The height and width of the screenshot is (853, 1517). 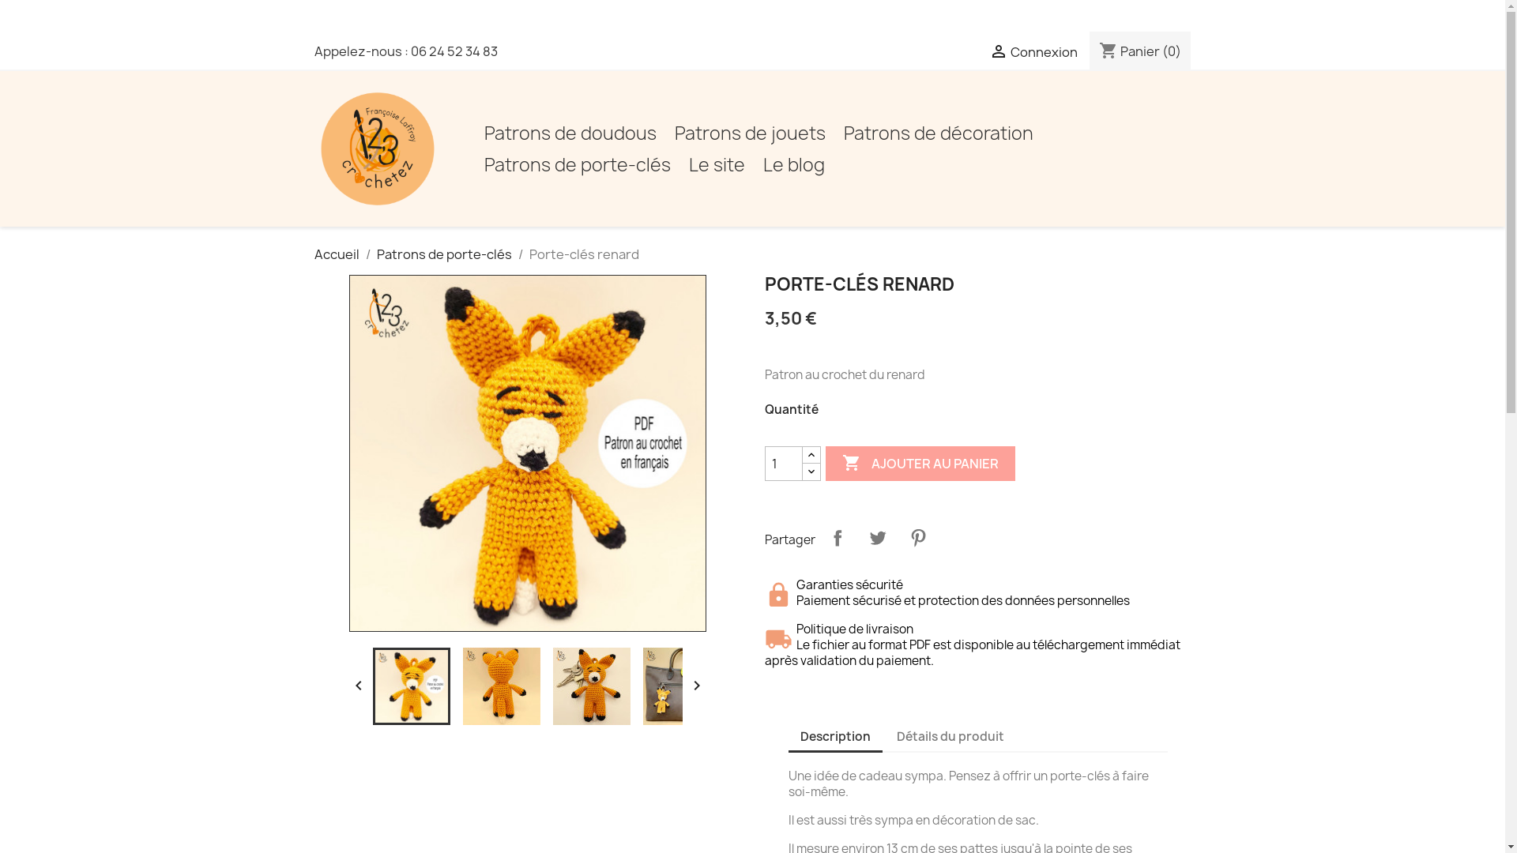 What do you see at coordinates (836, 738) in the screenshot?
I see `Description` at bounding box center [836, 738].